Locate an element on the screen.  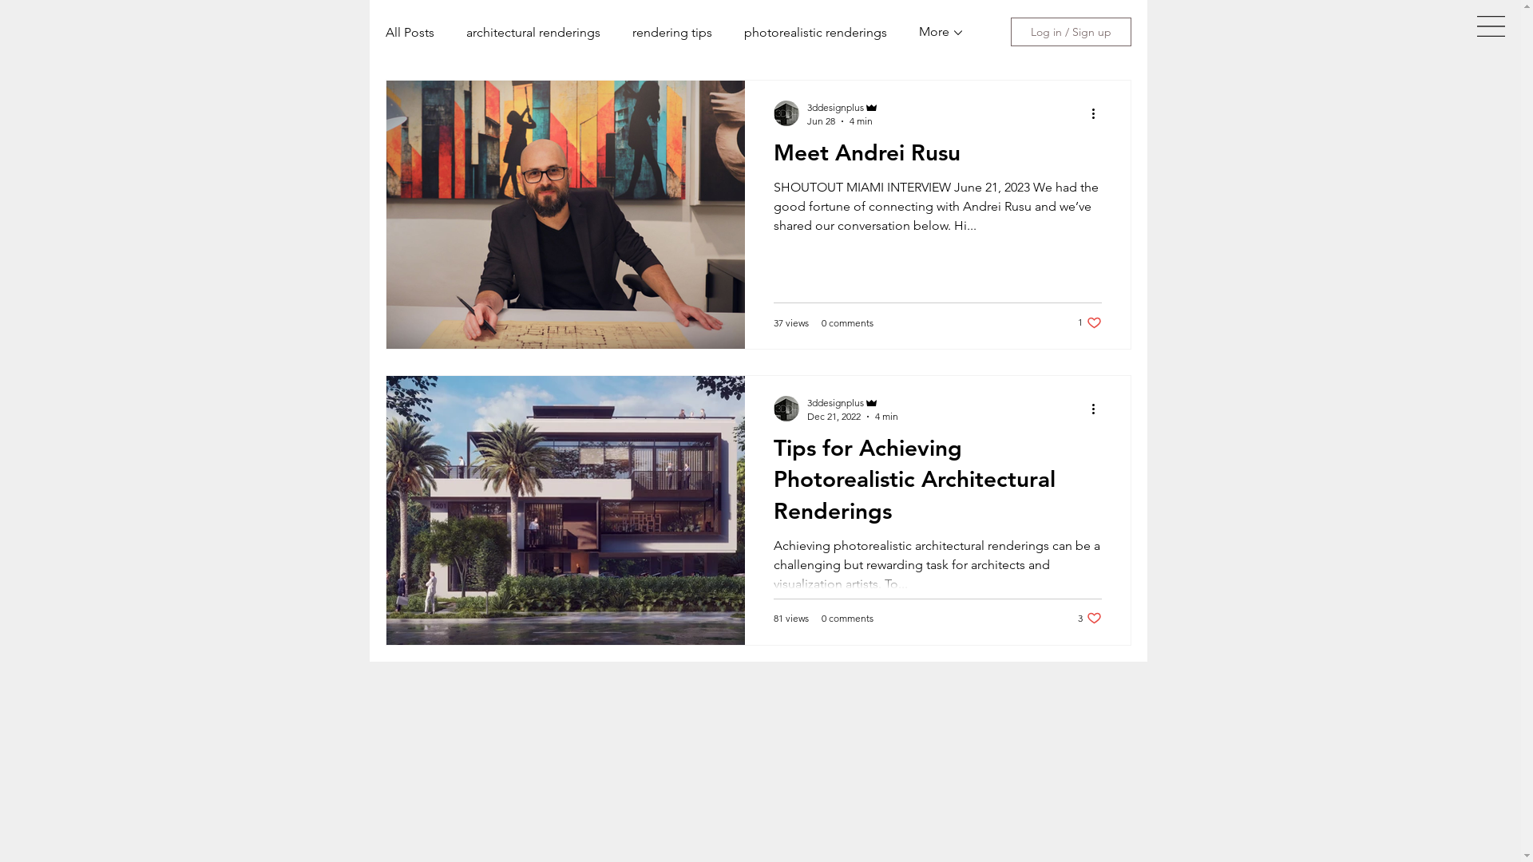
All Posts is located at coordinates (409, 32).